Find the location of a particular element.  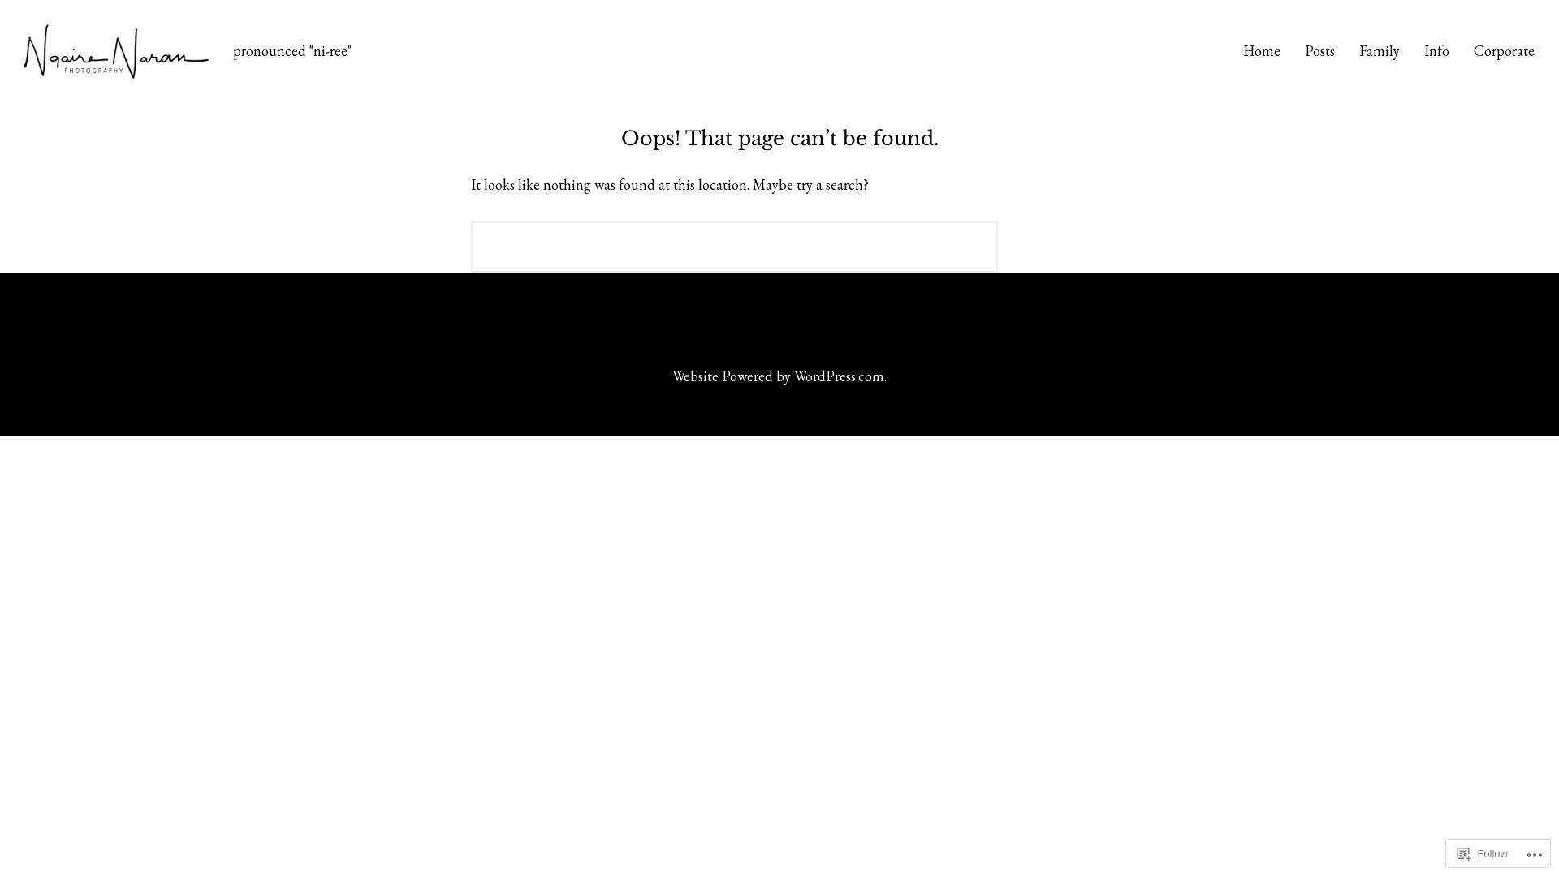

Search is located at coordinates (1047, 247).